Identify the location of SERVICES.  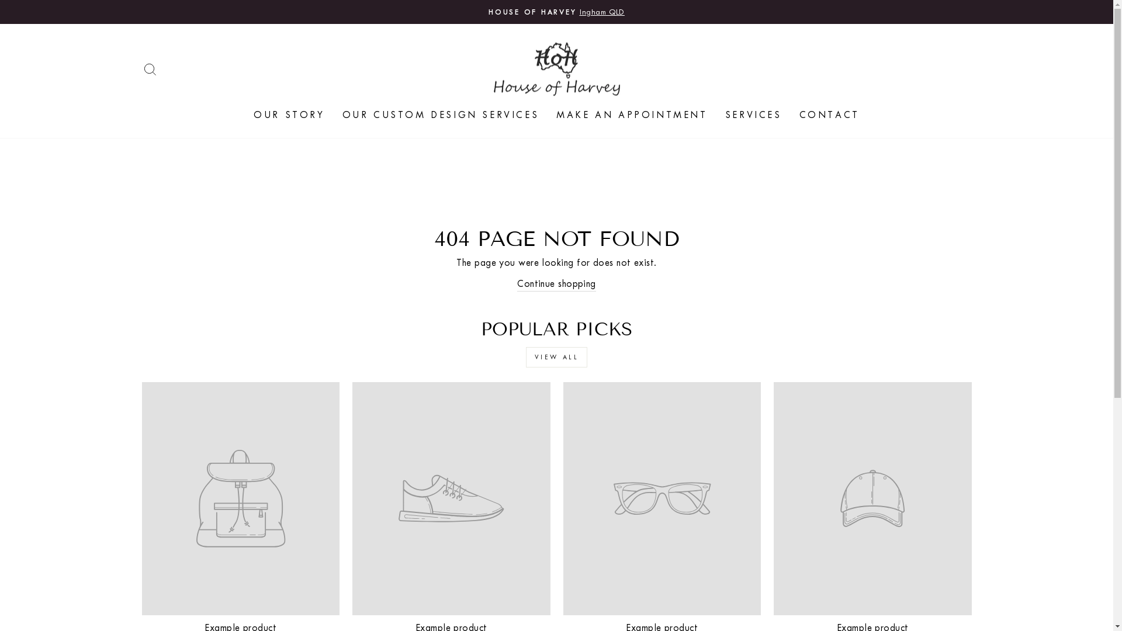
(754, 115).